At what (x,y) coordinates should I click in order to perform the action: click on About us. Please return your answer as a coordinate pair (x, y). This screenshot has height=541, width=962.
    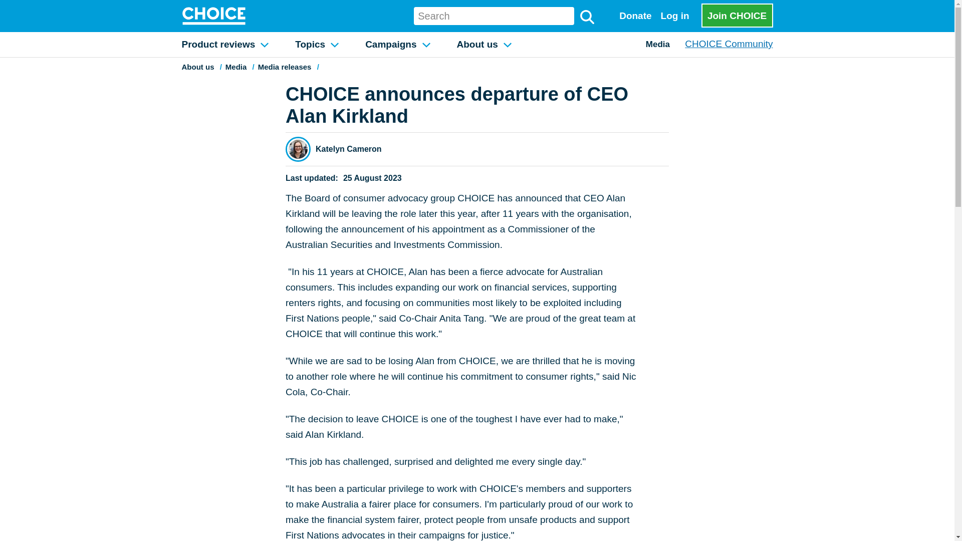
    Looking at the image, I should click on (197, 67).